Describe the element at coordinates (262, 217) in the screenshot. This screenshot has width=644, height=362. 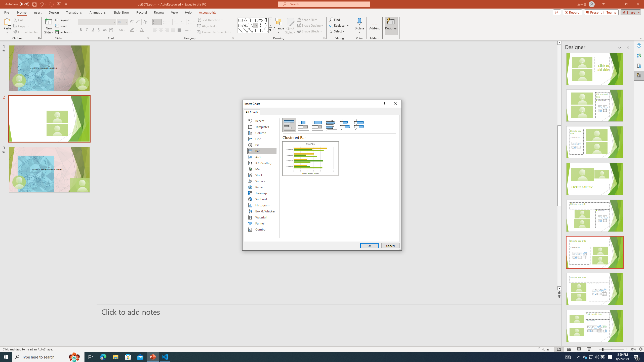
I see `Waterfall` at that location.